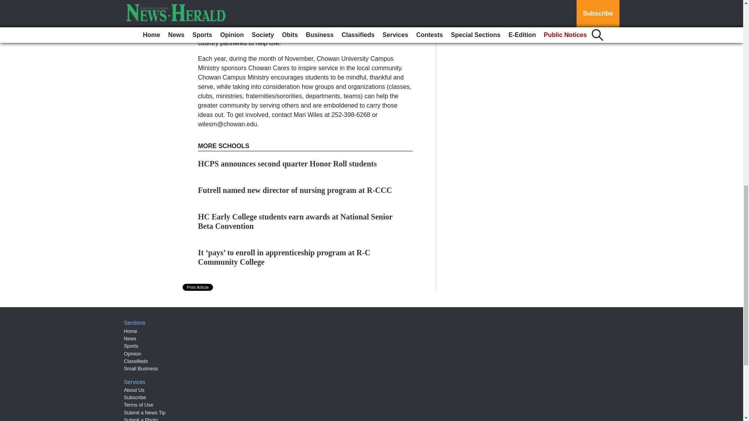 The height and width of the screenshot is (421, 749). I want to click on Futrell named new director of nursing program at R-CCC, so click(295, 190).